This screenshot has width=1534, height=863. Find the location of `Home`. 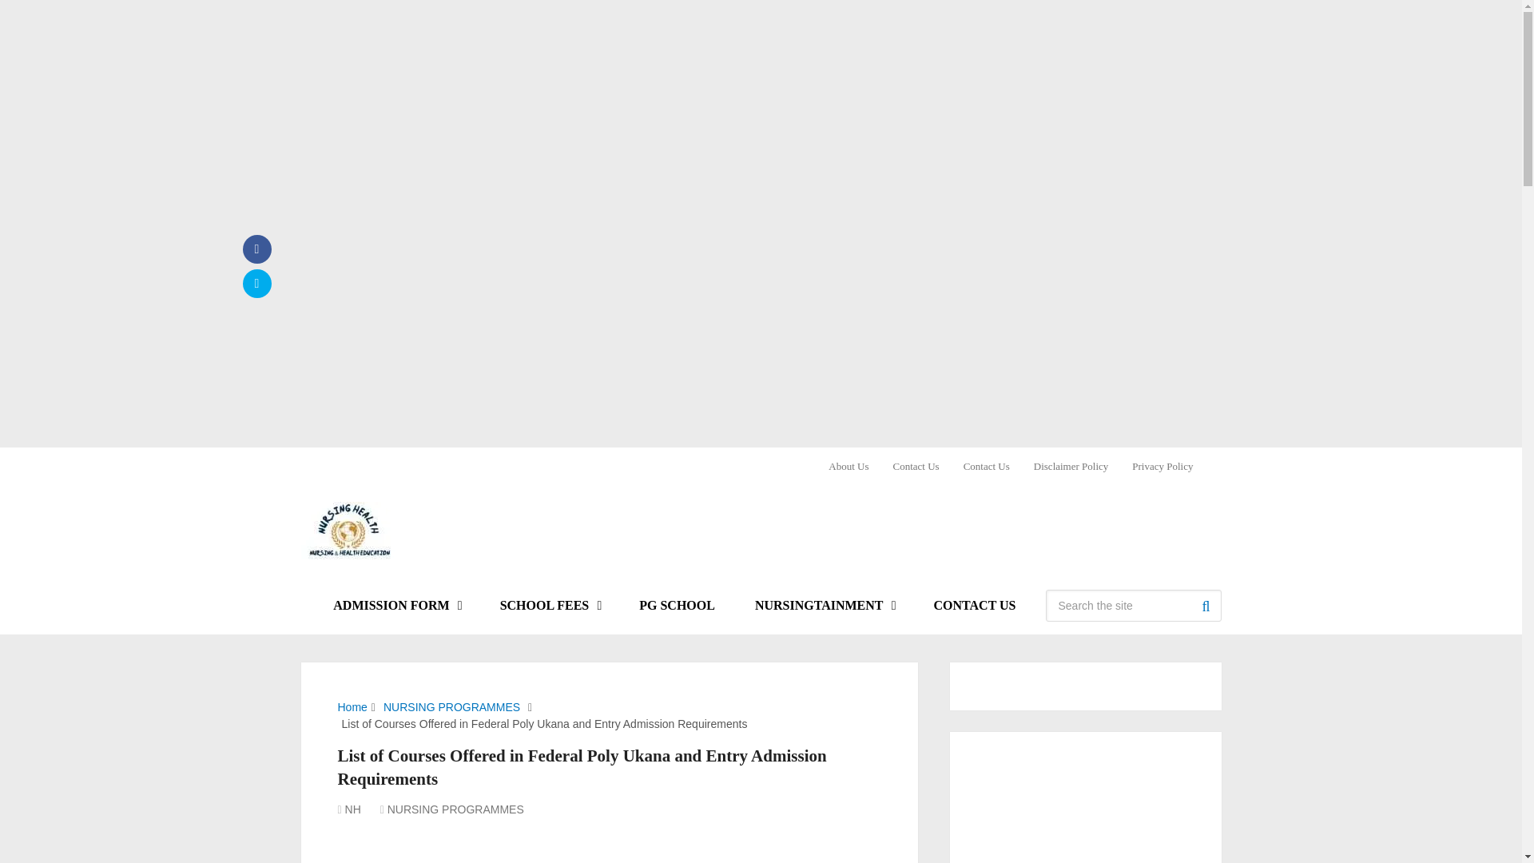

Home is located at coordinates (352, 706).